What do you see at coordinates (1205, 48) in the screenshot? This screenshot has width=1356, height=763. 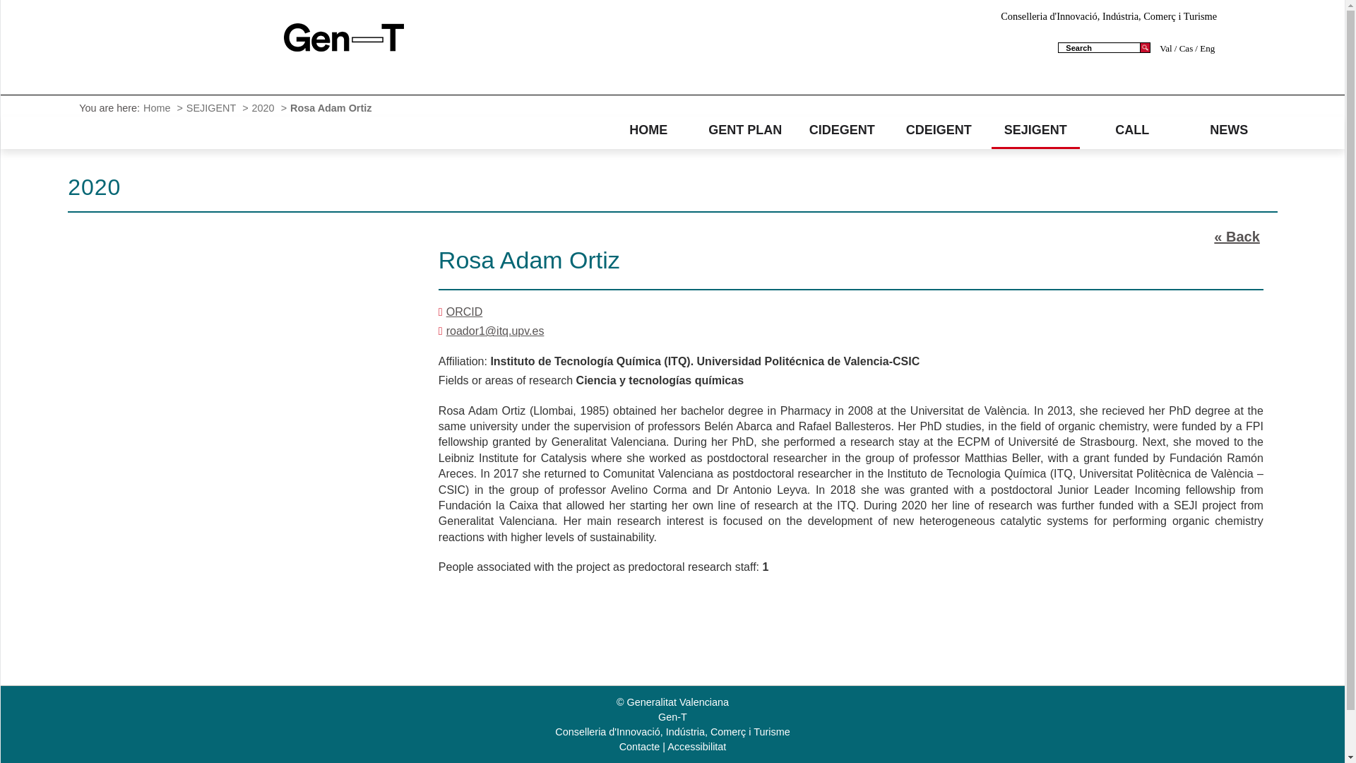 I see `Eng` at bounding box center [1205, 48].